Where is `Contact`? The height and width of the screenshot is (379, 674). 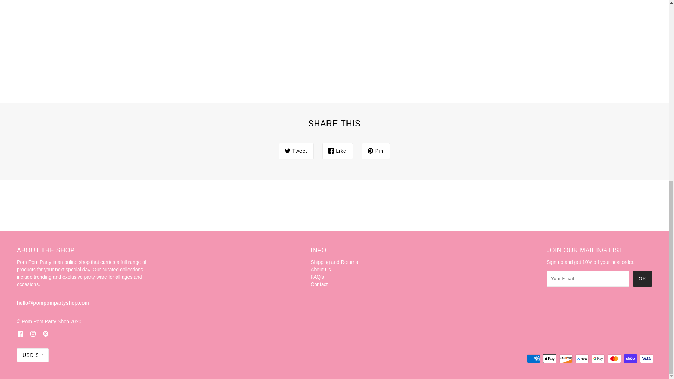
Contact is located at coordinates (319, 284).